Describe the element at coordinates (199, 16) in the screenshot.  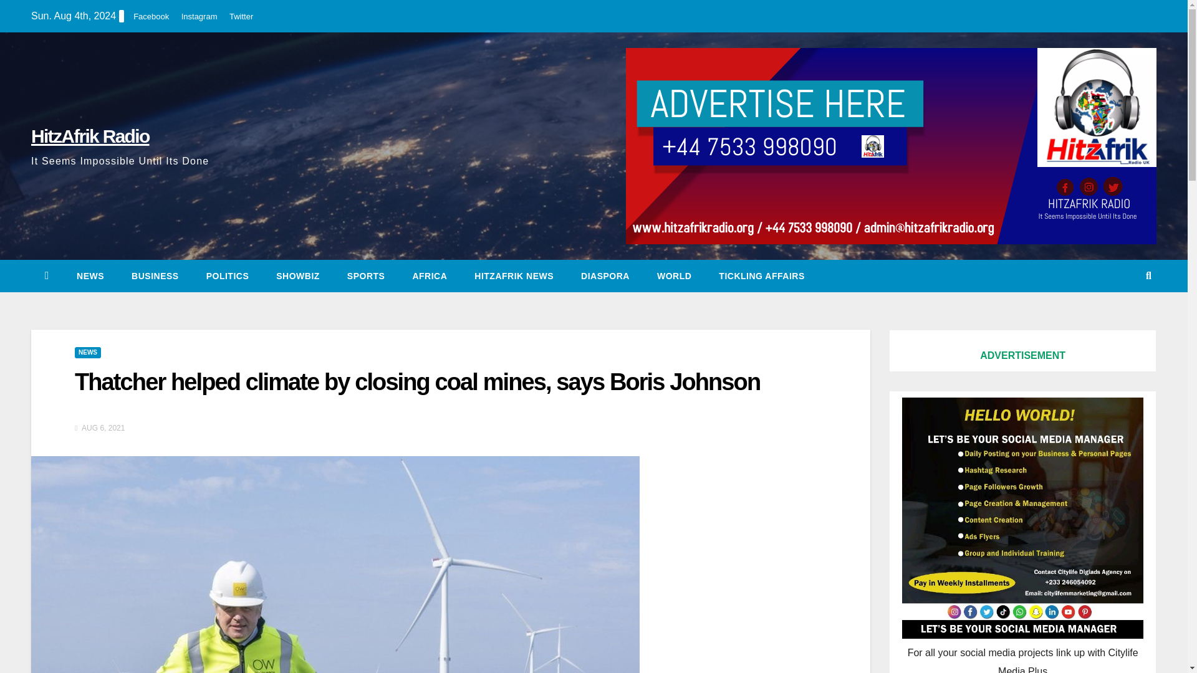
I see `Instagram` at that location.